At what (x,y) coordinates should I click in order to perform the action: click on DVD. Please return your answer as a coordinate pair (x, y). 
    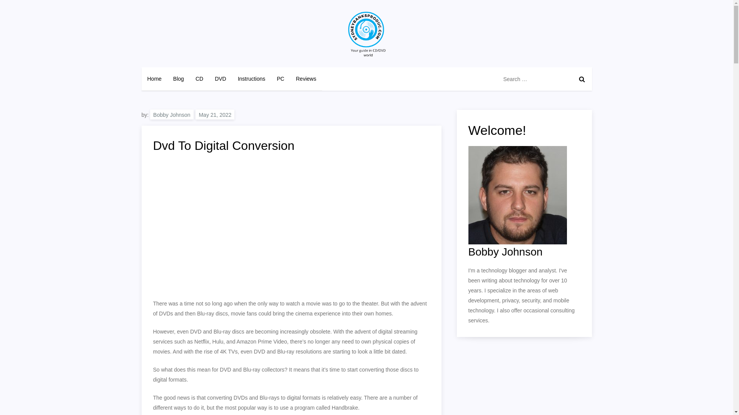
    Looking at the image, I should click on (220, 78).